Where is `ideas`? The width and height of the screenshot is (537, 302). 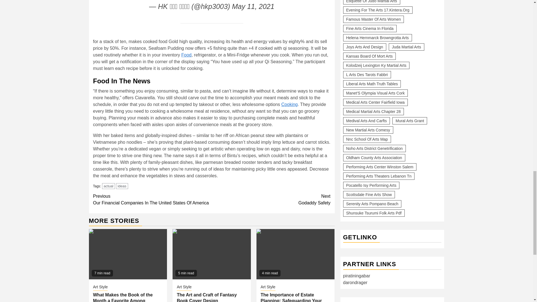
ideas is located at coordinates (122, 186).